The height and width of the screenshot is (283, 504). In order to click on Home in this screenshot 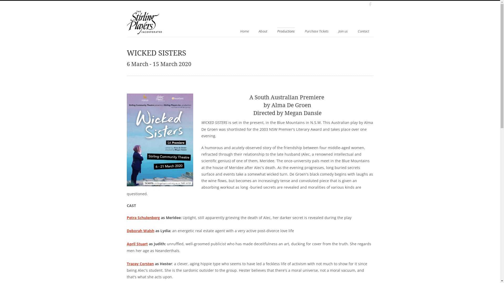, I will do `click(245, 31)`.